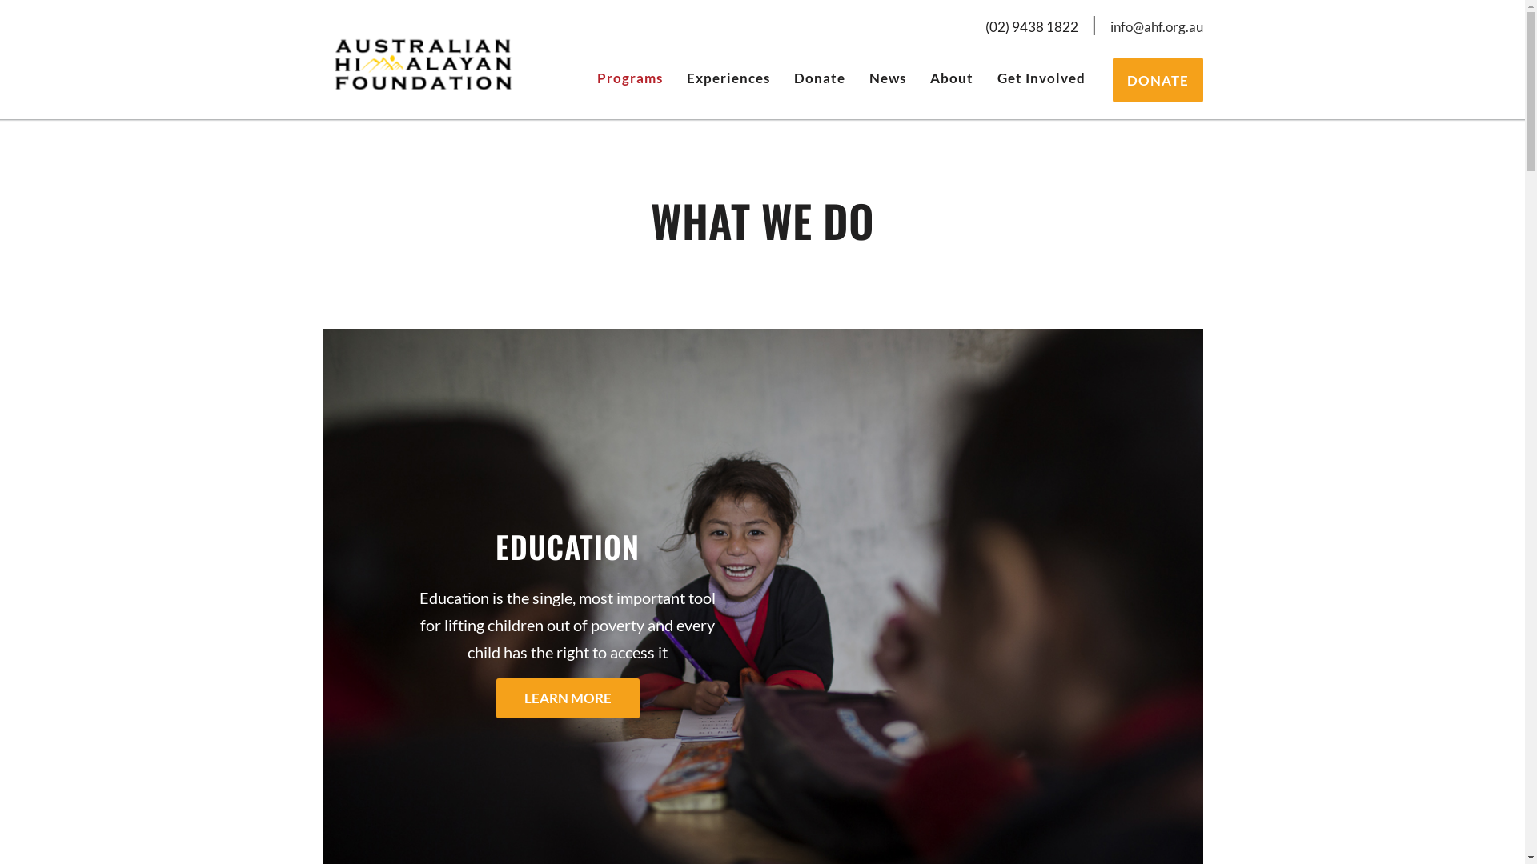  I want to click on About, so click(951, 78).